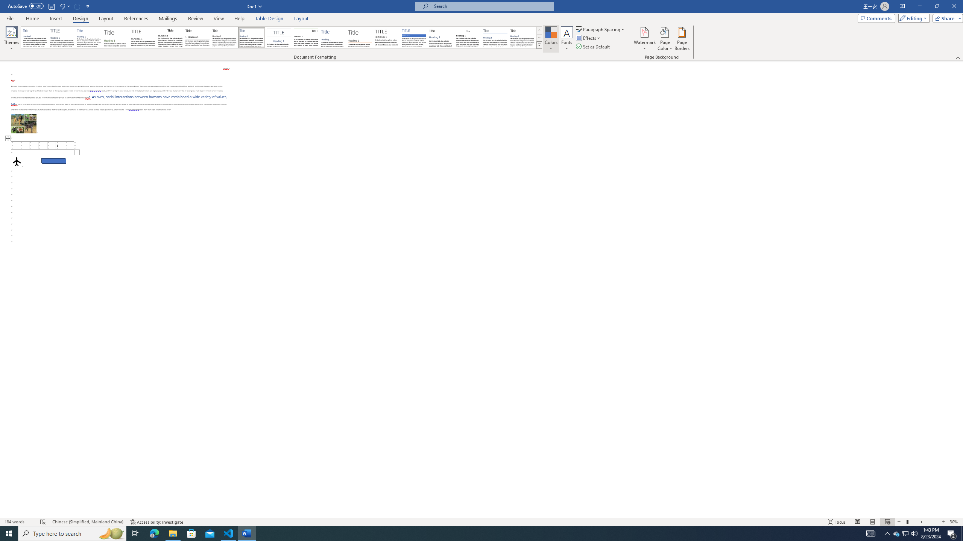  What do you see at coordinates (360, 38) in the screenshot?
I see `Lines (Stylish)` at bounding box center [360, 38].